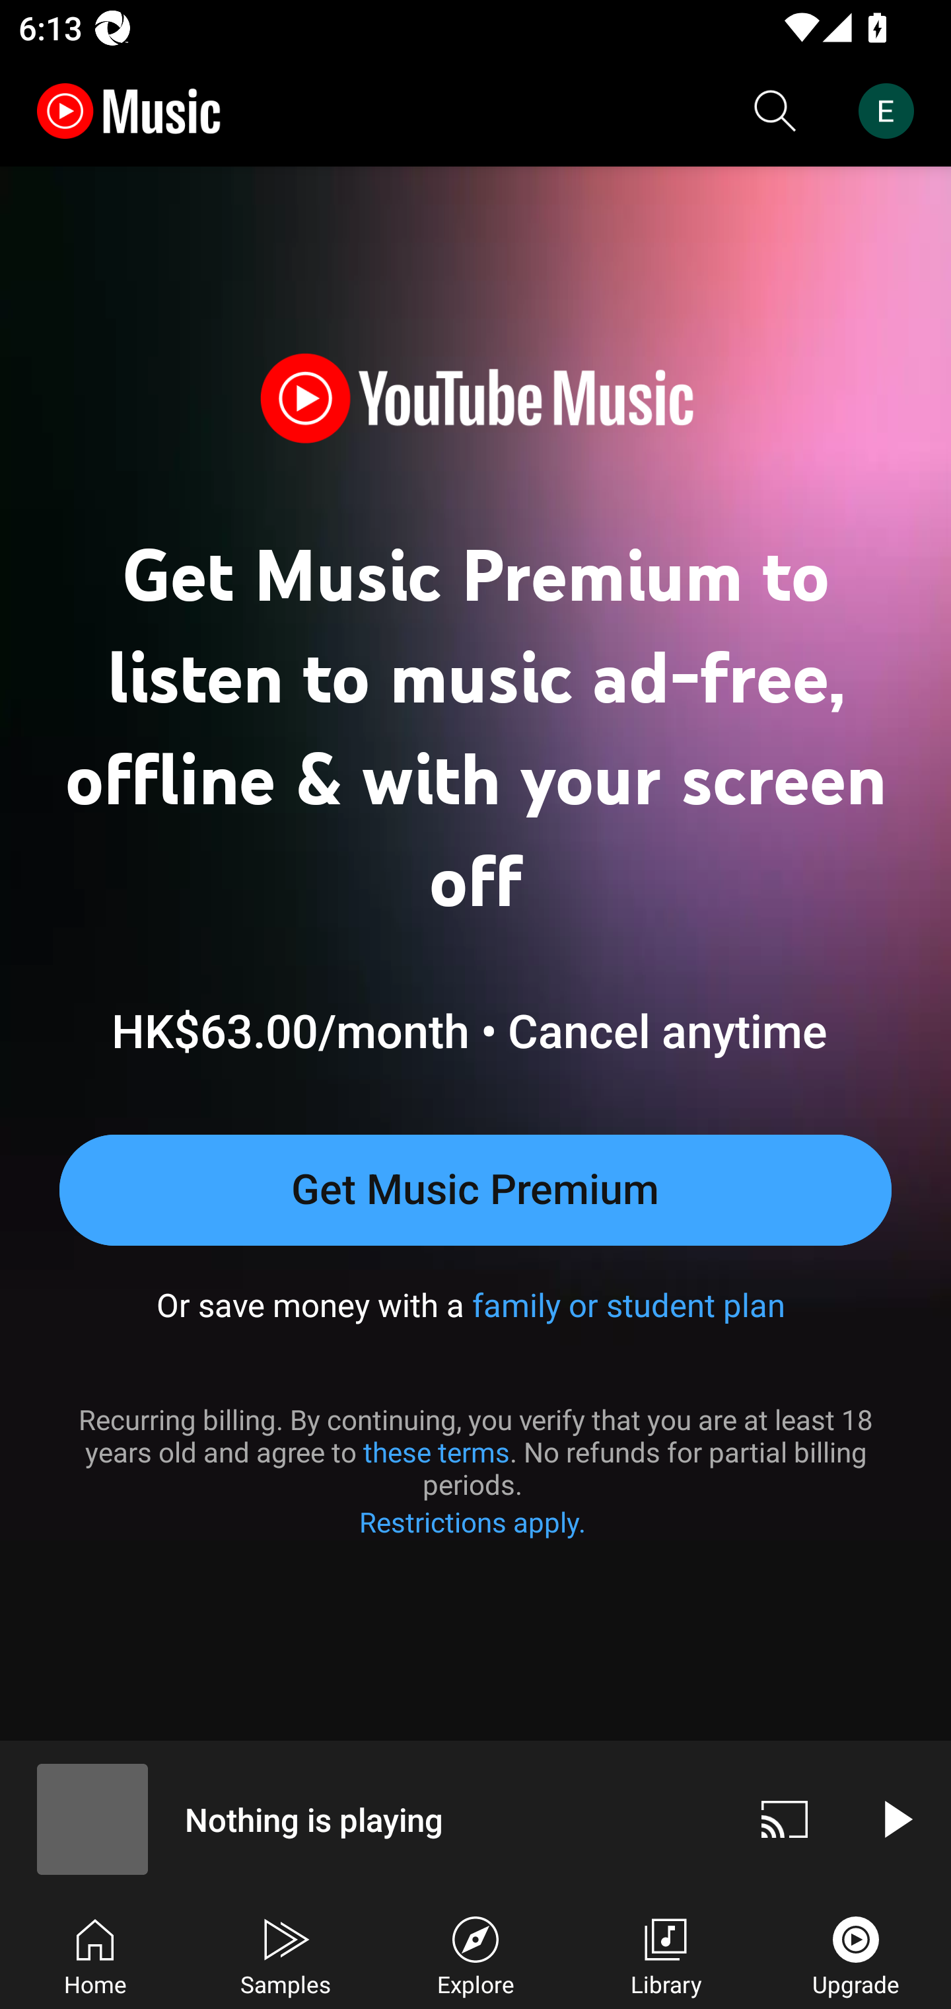  What do you see at coordinates (475, 1953) in the screenshot?
I see `Explore` at bounding box center [475, 1953].